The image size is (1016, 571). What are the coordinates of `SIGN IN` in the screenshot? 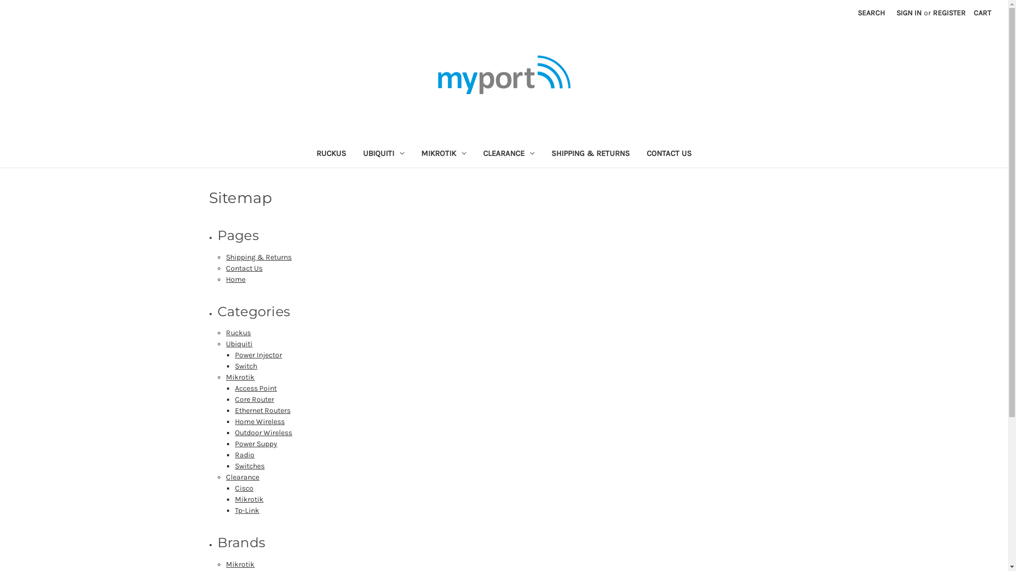 It's located at (909, 13).